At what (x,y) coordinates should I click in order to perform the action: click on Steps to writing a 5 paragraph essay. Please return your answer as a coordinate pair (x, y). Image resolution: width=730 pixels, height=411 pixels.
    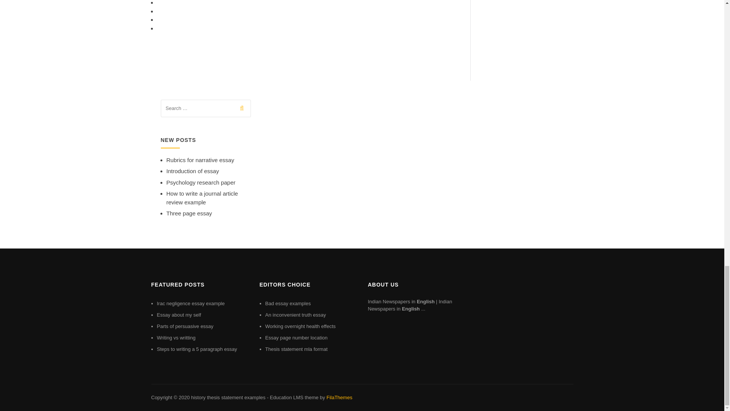
    Looking at the image, I should click on (197, 349).